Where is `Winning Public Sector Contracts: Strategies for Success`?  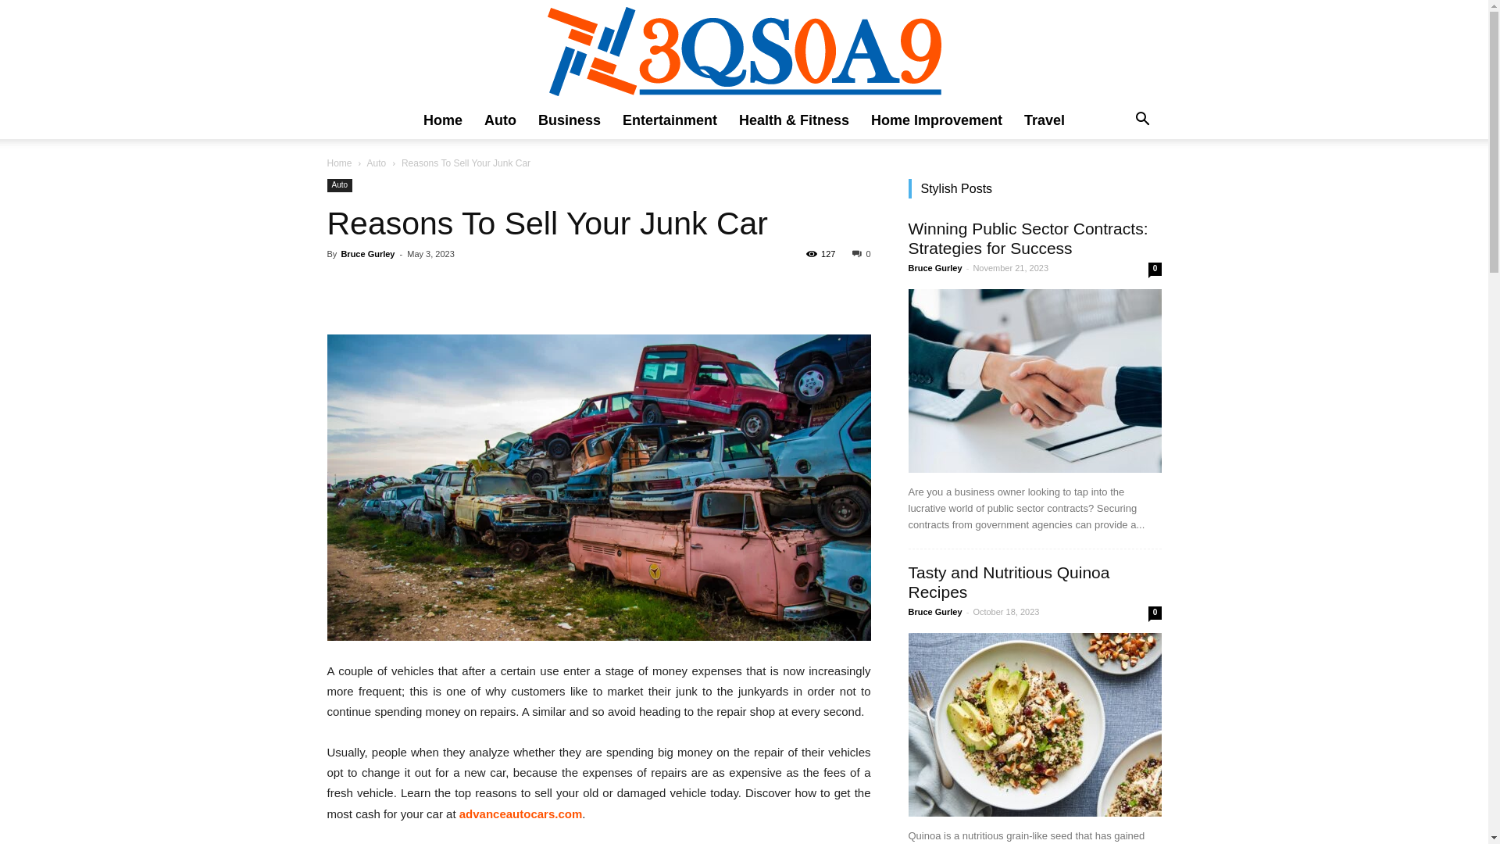
Winning Public Sector Contracts: Strategies for Success is located at coordinates (1028, 238).